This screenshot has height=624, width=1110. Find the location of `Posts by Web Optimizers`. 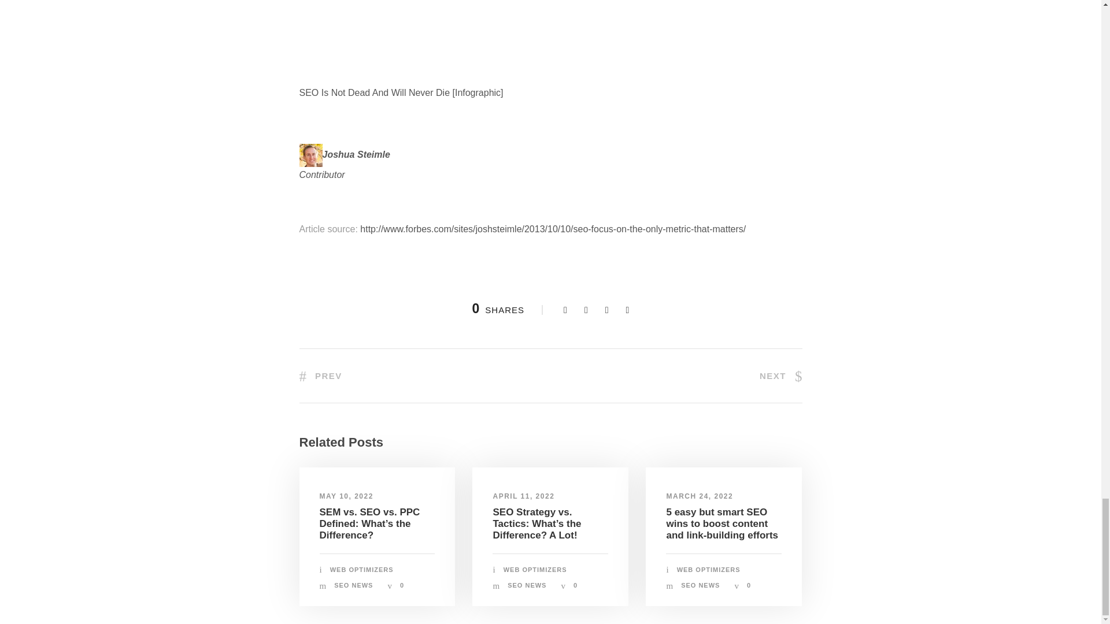

Posts by Web Optimizers is located at coordinates (535, 570).